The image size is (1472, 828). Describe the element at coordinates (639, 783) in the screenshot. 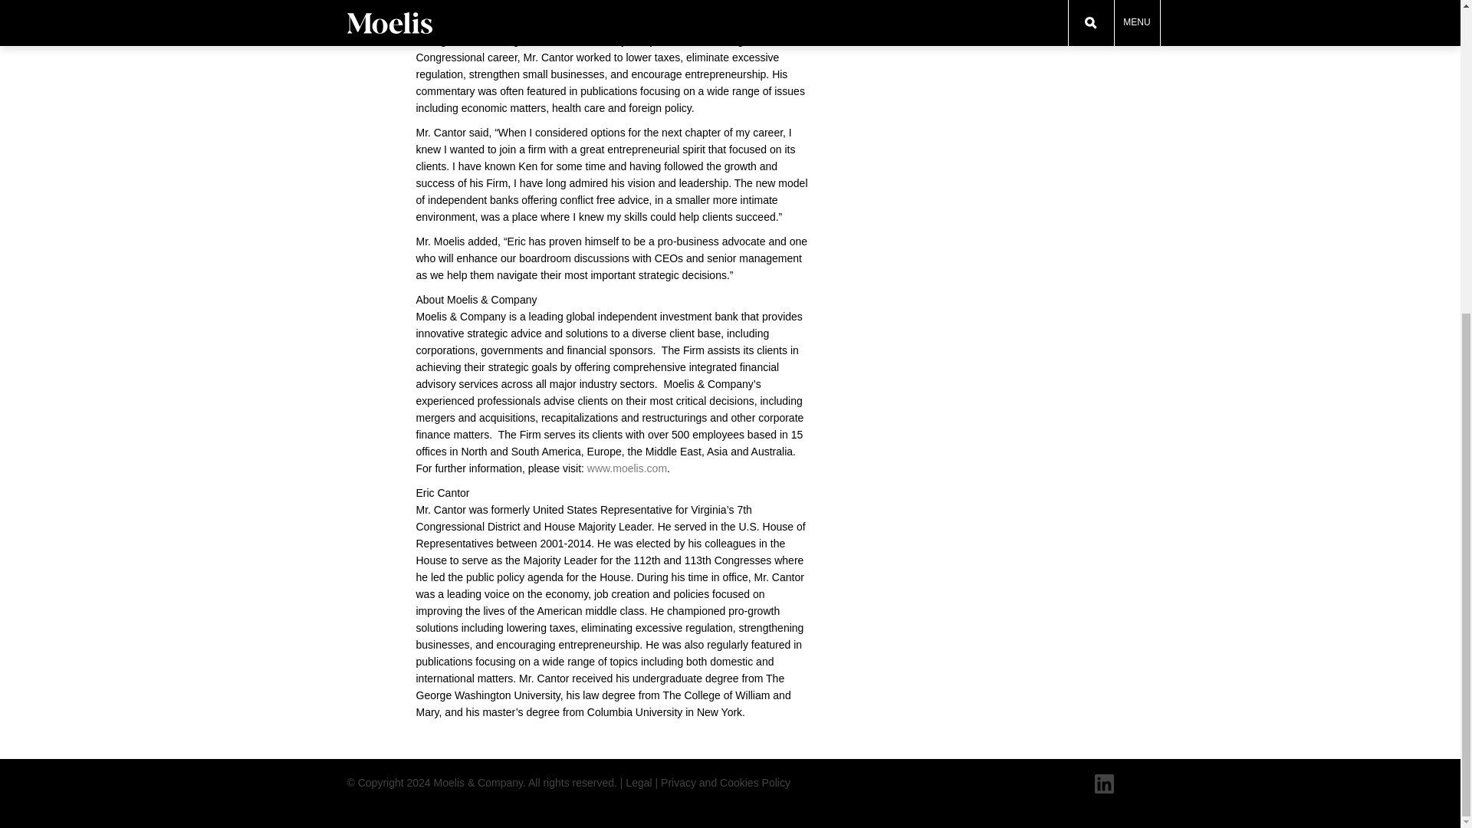

I see `Legal` at that location.